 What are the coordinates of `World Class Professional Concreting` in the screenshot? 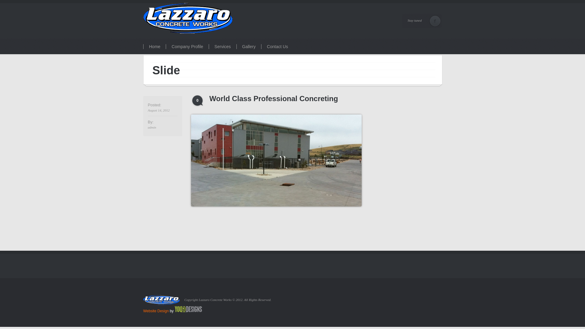 It's located at (276, 161).